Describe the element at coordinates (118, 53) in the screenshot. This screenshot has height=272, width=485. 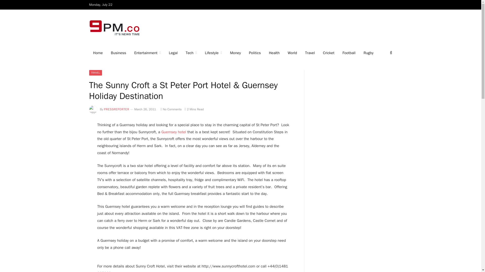
I see `Business` at that location.